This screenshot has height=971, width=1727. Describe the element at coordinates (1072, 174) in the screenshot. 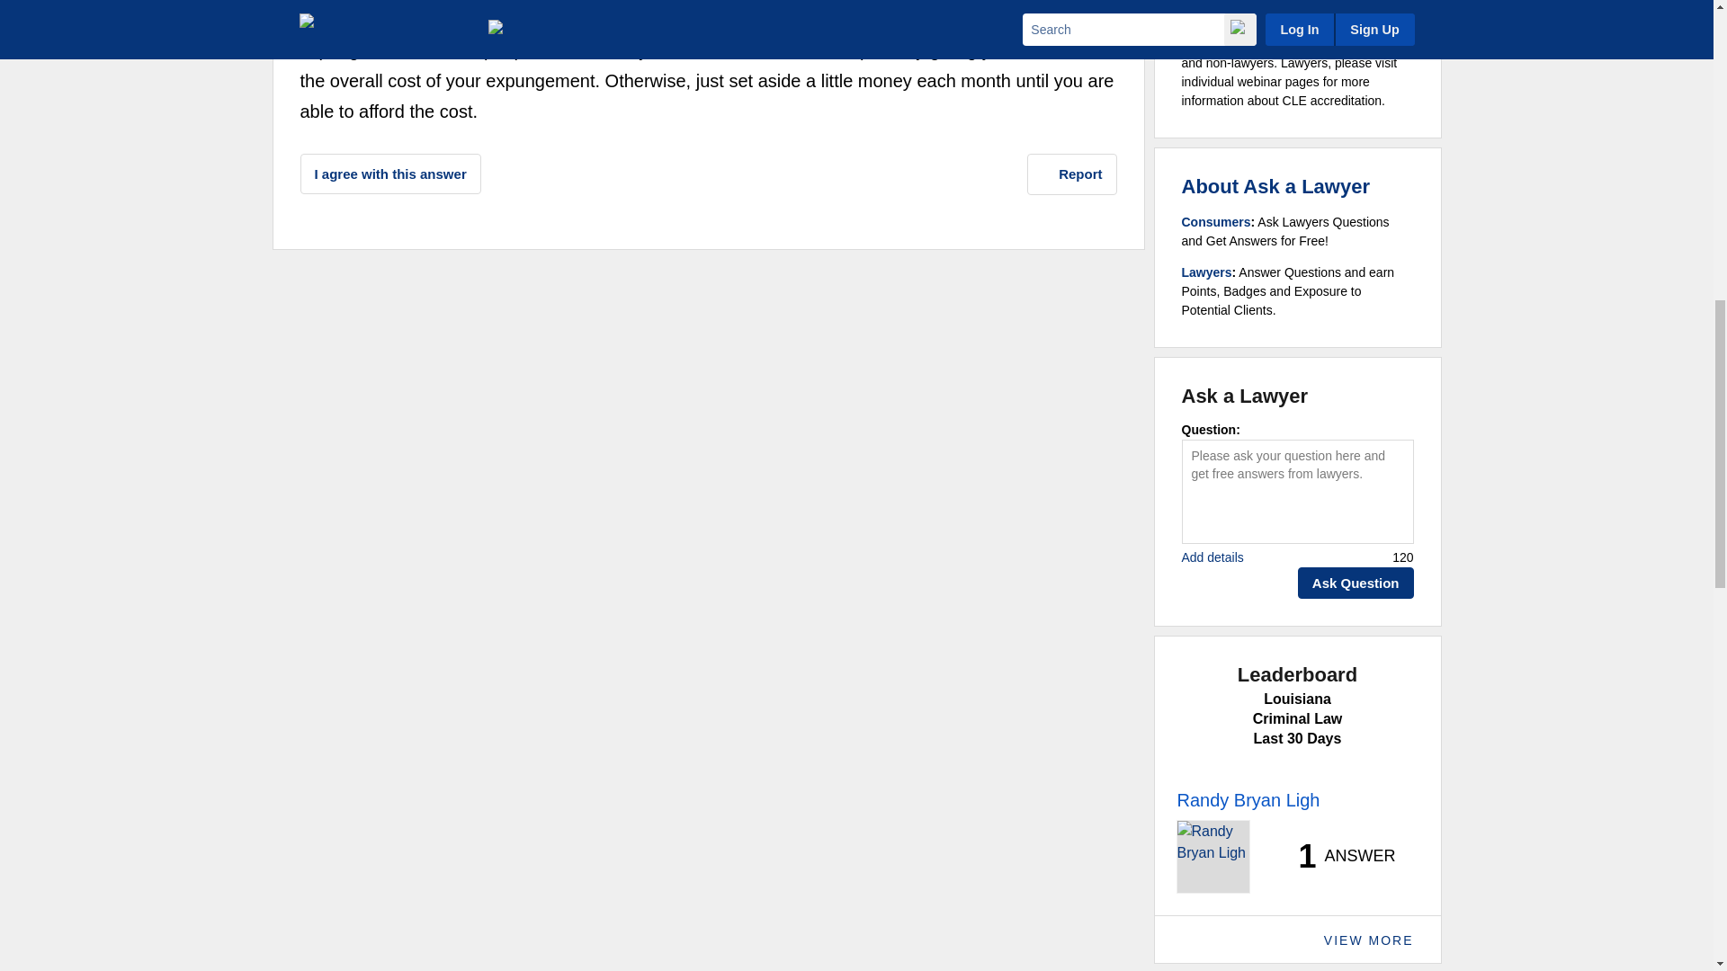

I see `Report` at that location.